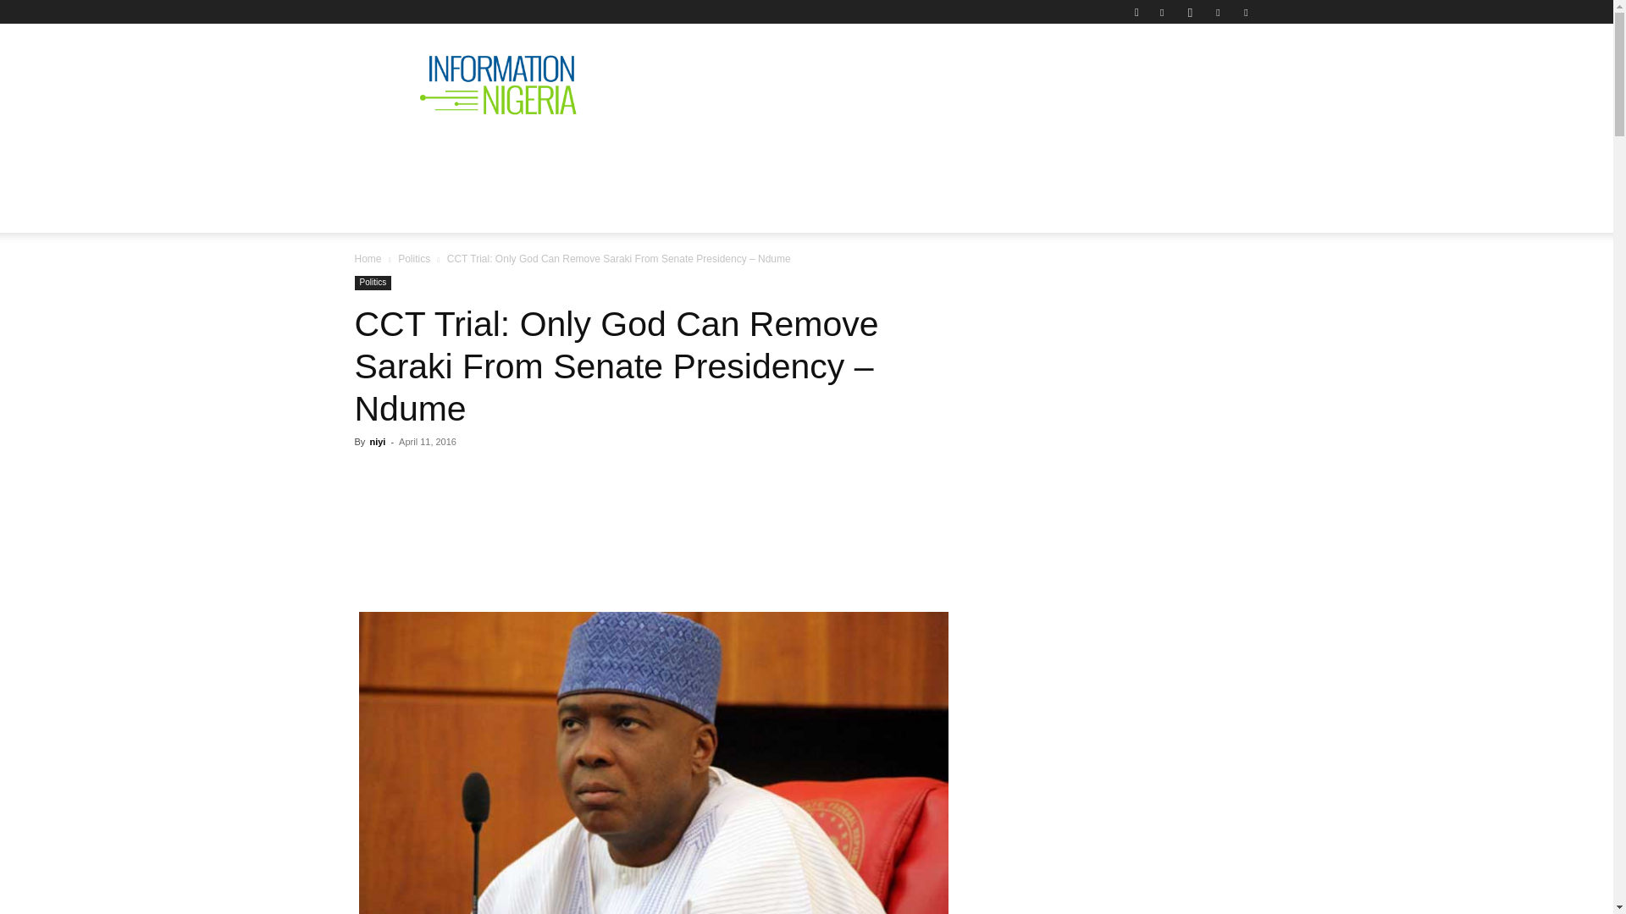  Describe the element at coordinates (987, 156) in the screenshot. I see `METRO NEWS` at that location.